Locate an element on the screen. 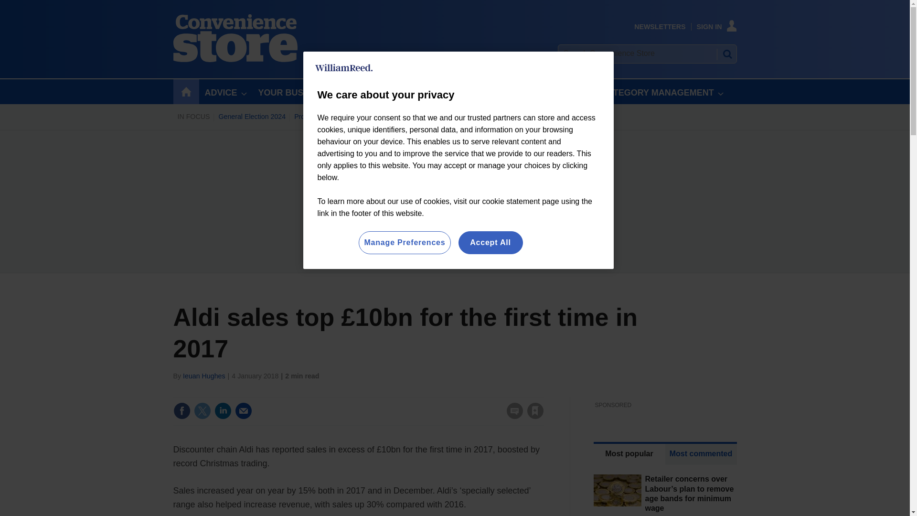 The image size is (917, 516). NEWSLETTERS is located at coordinates (660, 26).